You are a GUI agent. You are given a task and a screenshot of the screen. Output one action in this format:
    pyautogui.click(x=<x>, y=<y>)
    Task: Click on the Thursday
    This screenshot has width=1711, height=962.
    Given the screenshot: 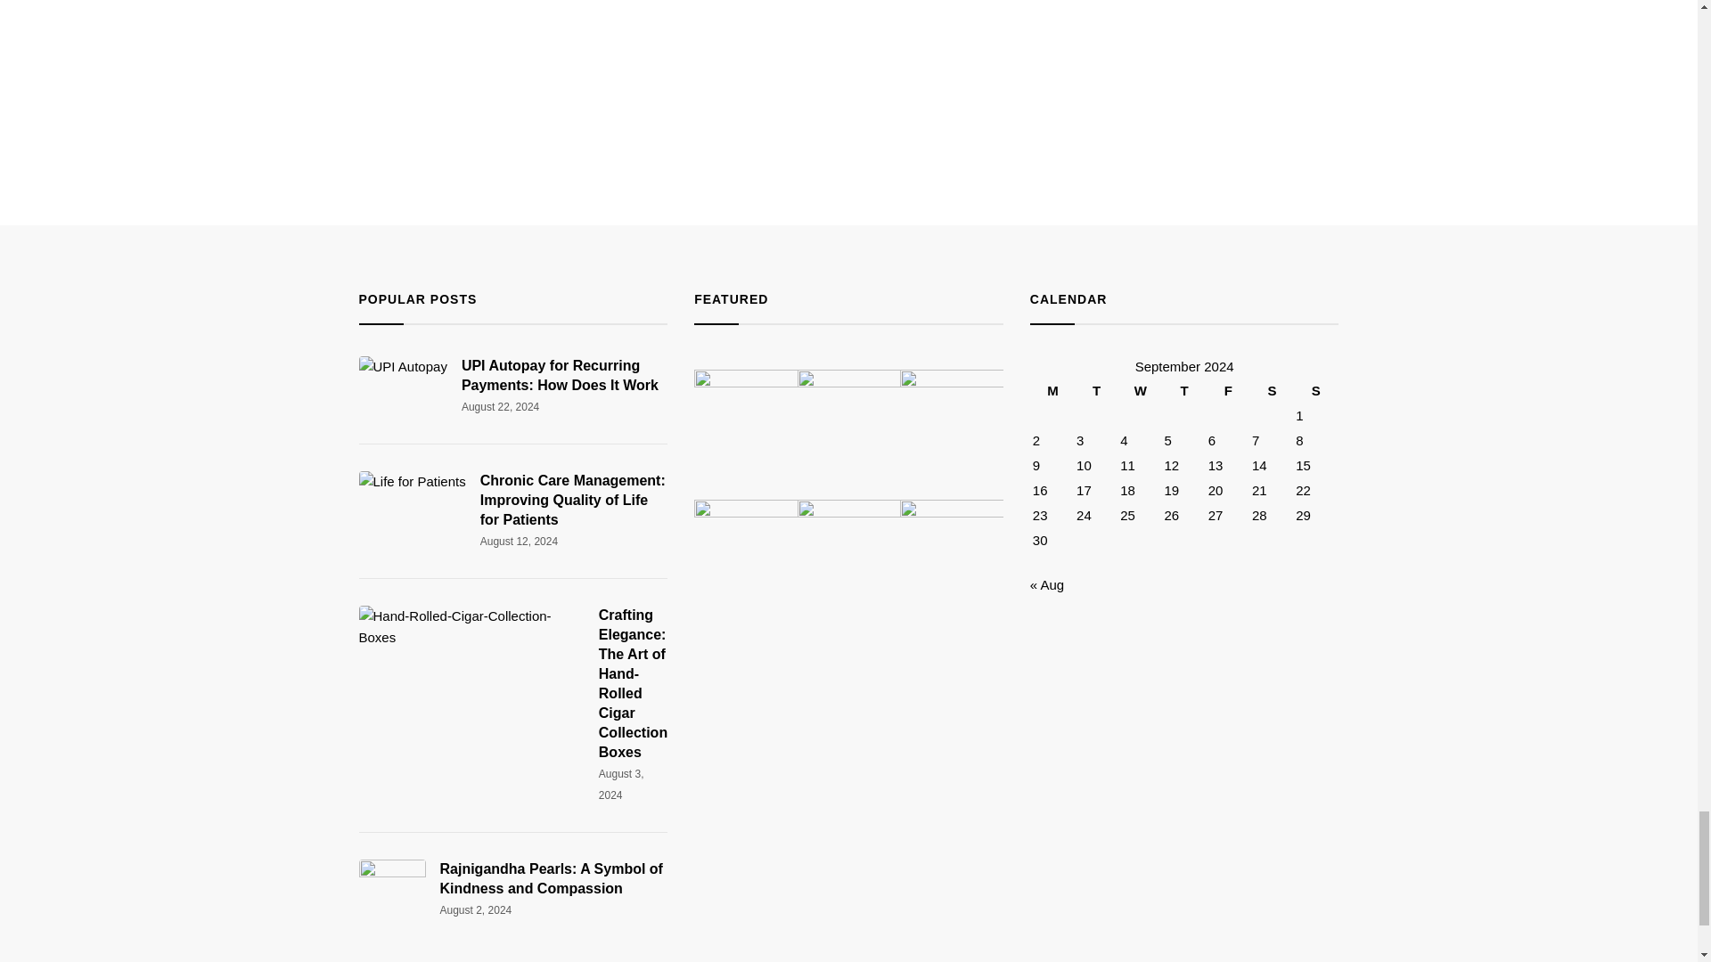 What is the action you would take?
    pyautogui.click(x=1184, y=390)
    